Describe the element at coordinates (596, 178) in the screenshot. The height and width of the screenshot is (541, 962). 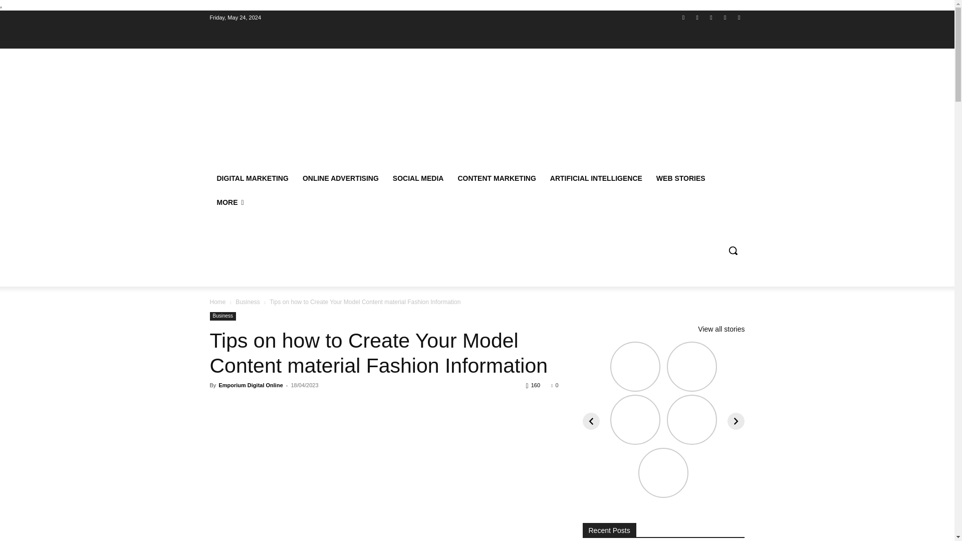
I see `ARTIFICIAL INTELLIGENCE` at that location.